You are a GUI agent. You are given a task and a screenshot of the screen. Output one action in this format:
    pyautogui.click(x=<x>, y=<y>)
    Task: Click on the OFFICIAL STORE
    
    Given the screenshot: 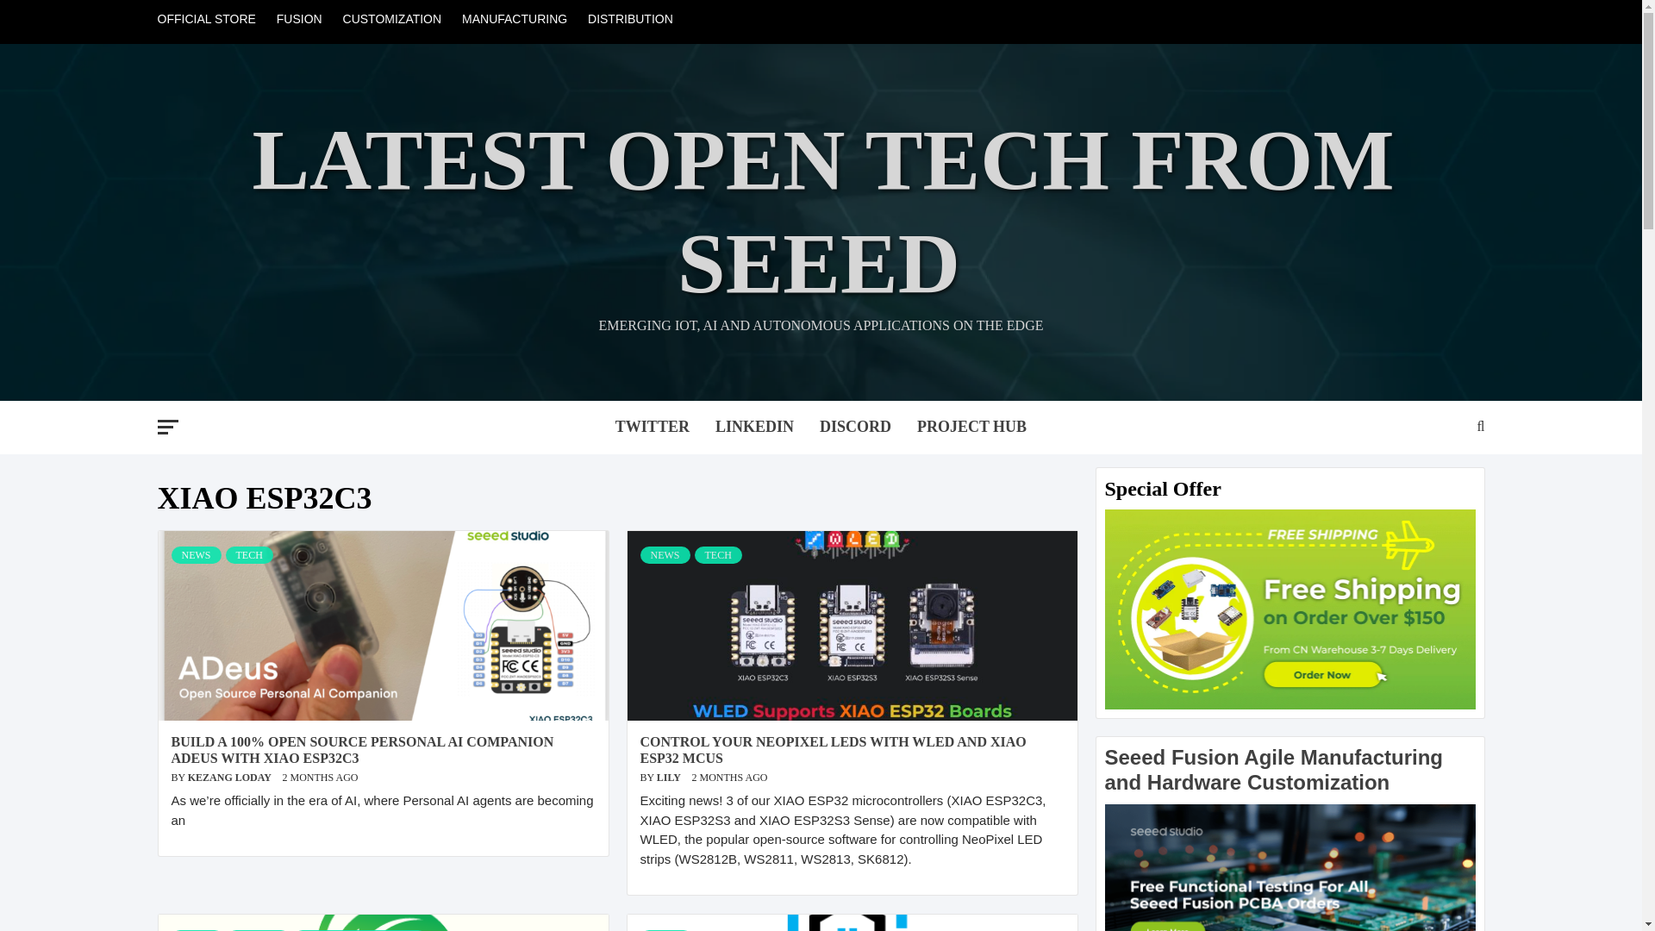 What is the action you would take?
    pyautogui.click(x=210, y=19)
    